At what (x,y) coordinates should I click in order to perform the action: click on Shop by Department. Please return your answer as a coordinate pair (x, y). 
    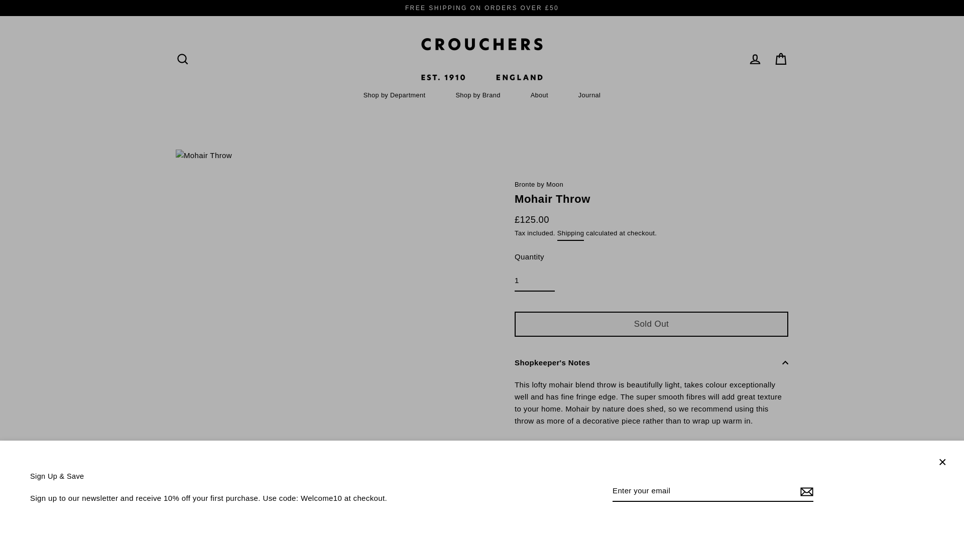
    Looking at the image, I should click on (394, 95).